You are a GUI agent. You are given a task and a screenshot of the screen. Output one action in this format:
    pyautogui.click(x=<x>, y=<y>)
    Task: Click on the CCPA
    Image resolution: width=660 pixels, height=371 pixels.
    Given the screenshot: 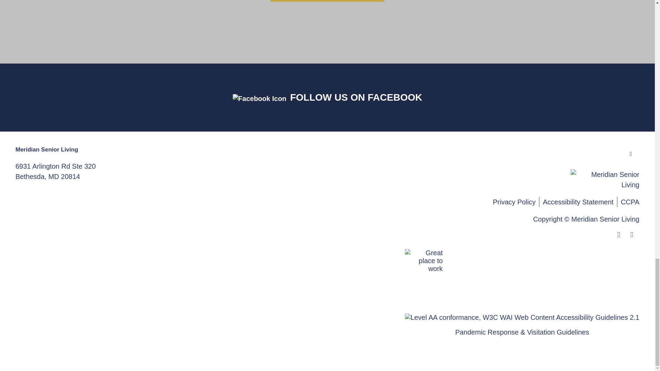 What is the action you would take?
    pyautogui.click(x=630, y=202)
    